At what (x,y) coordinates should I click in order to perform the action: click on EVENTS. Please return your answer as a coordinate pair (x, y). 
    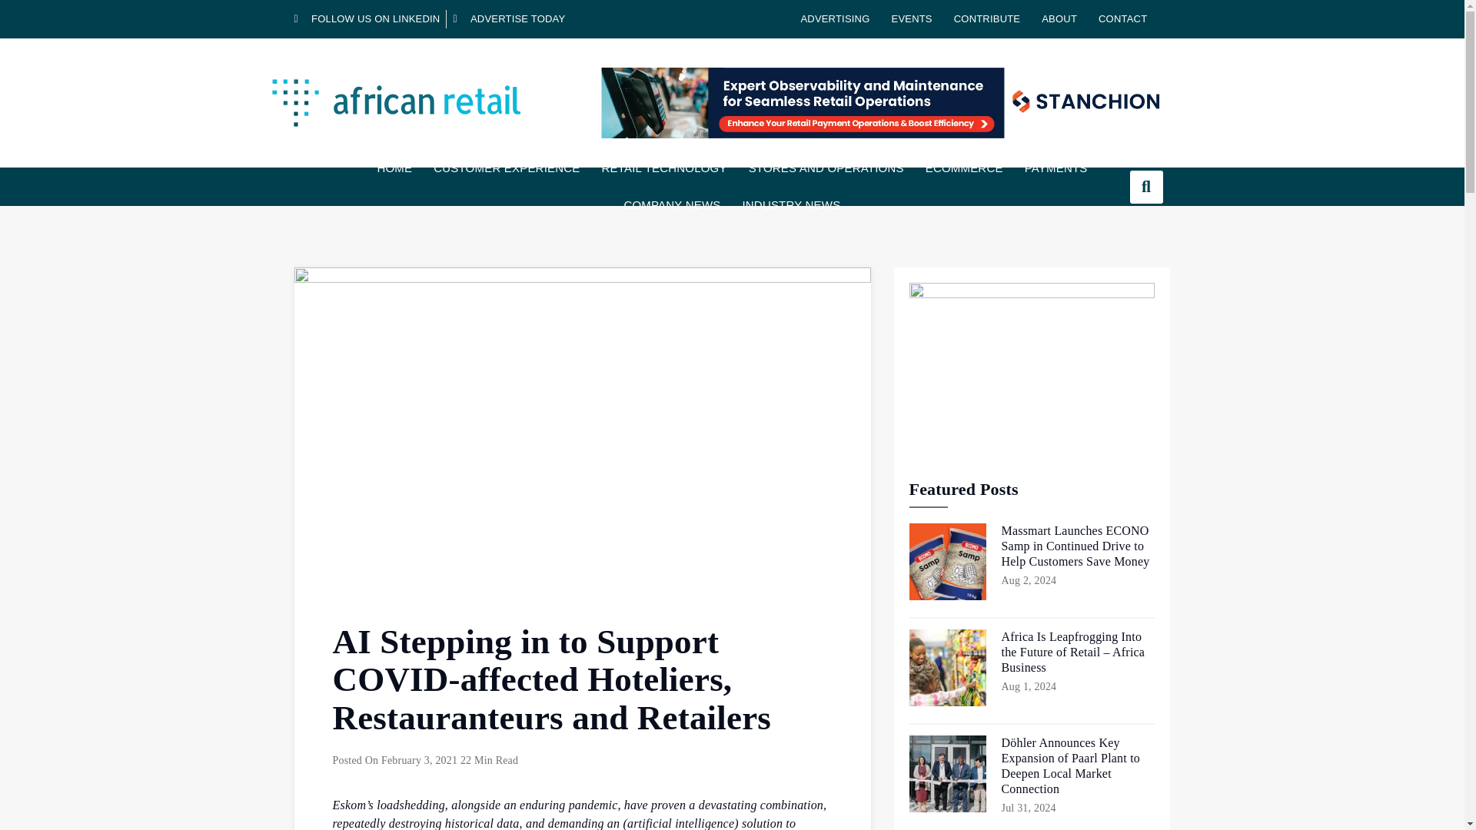
    Looking at the image, I should click on (912, 18).